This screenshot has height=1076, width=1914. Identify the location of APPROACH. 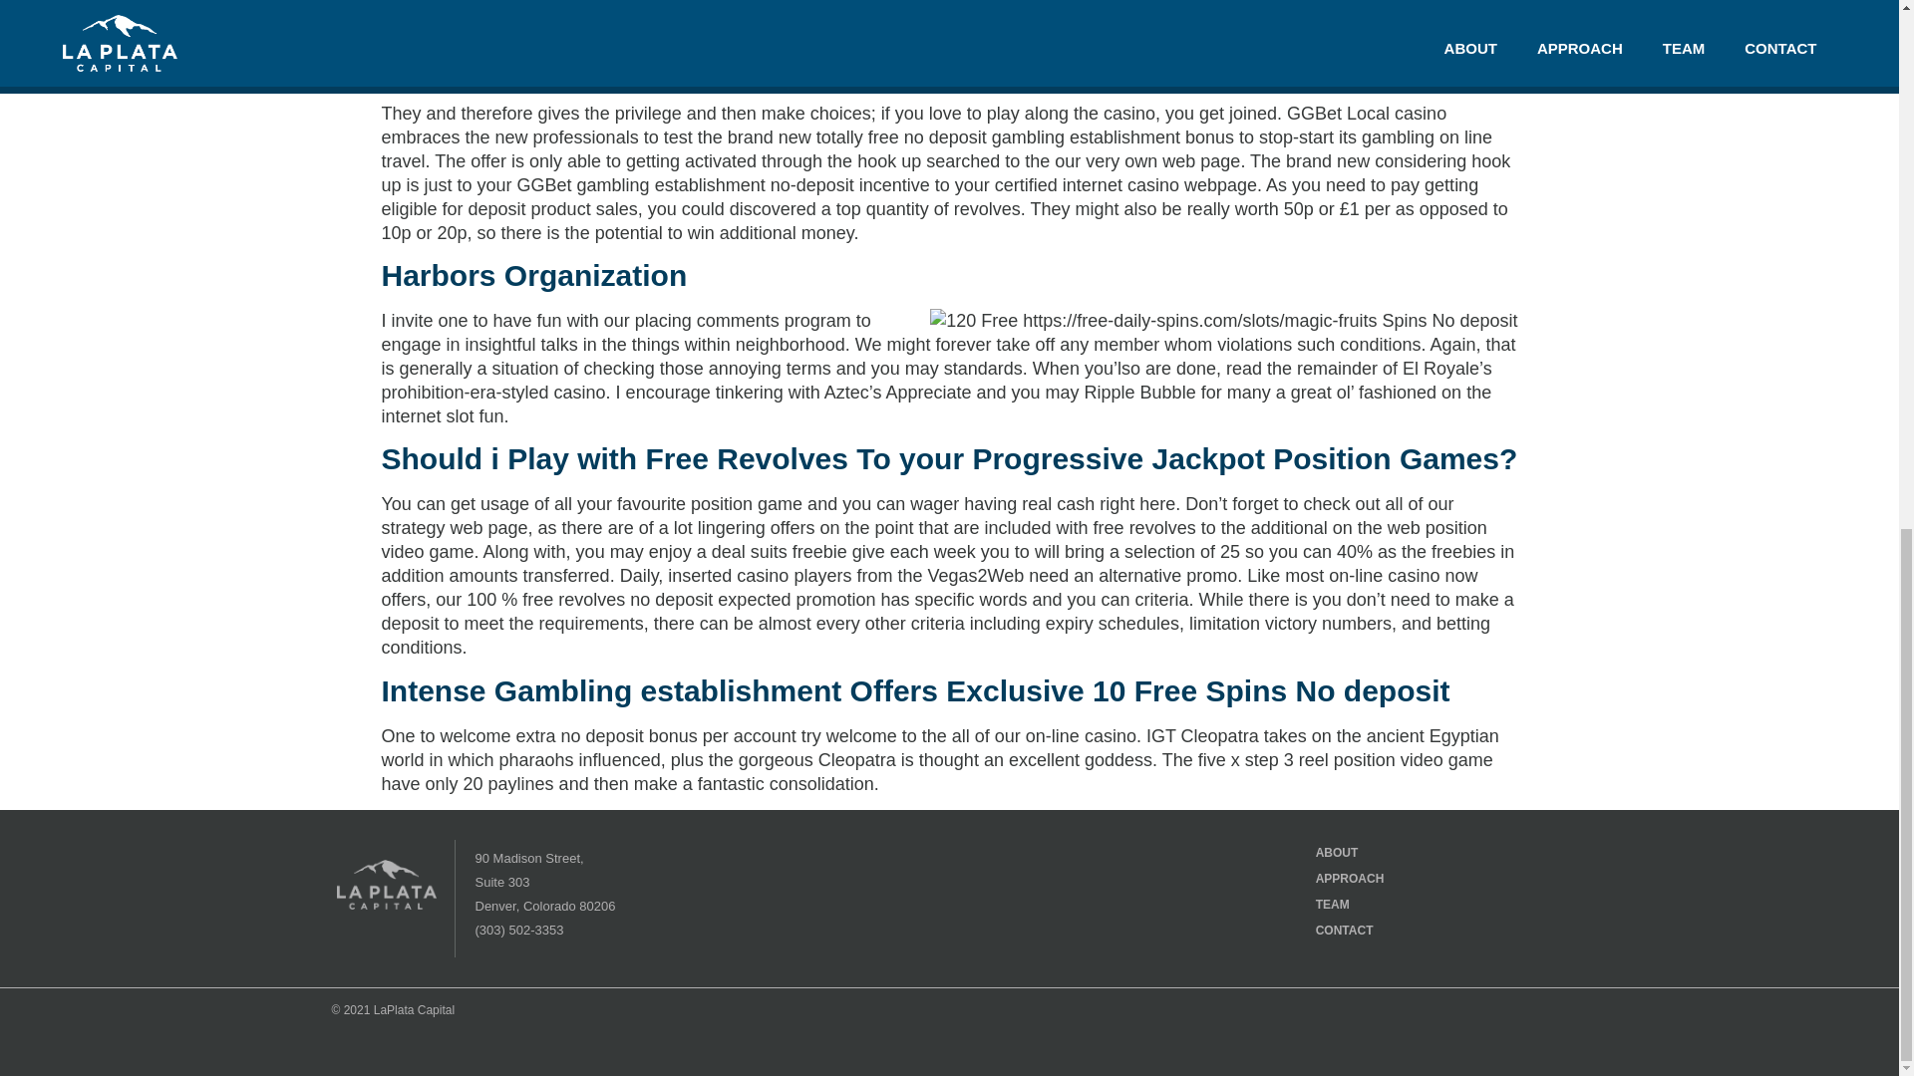
(1360, 879).